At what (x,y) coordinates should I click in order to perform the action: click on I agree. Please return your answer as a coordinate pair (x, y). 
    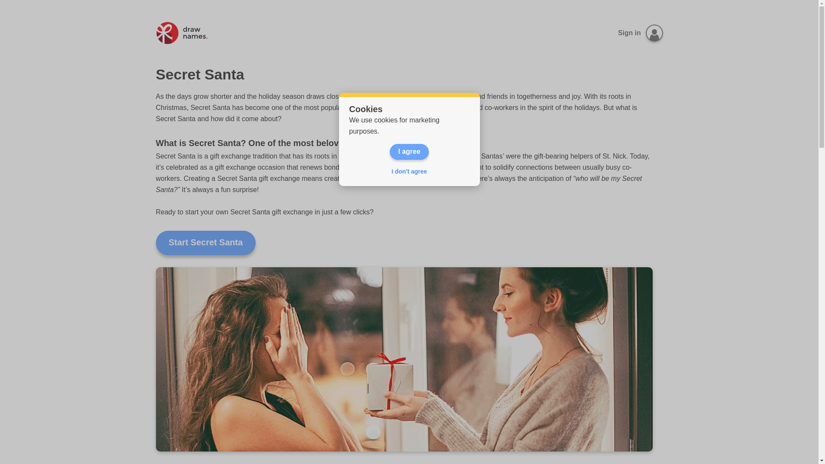
    Looking at the image, I should click on (409, 151).